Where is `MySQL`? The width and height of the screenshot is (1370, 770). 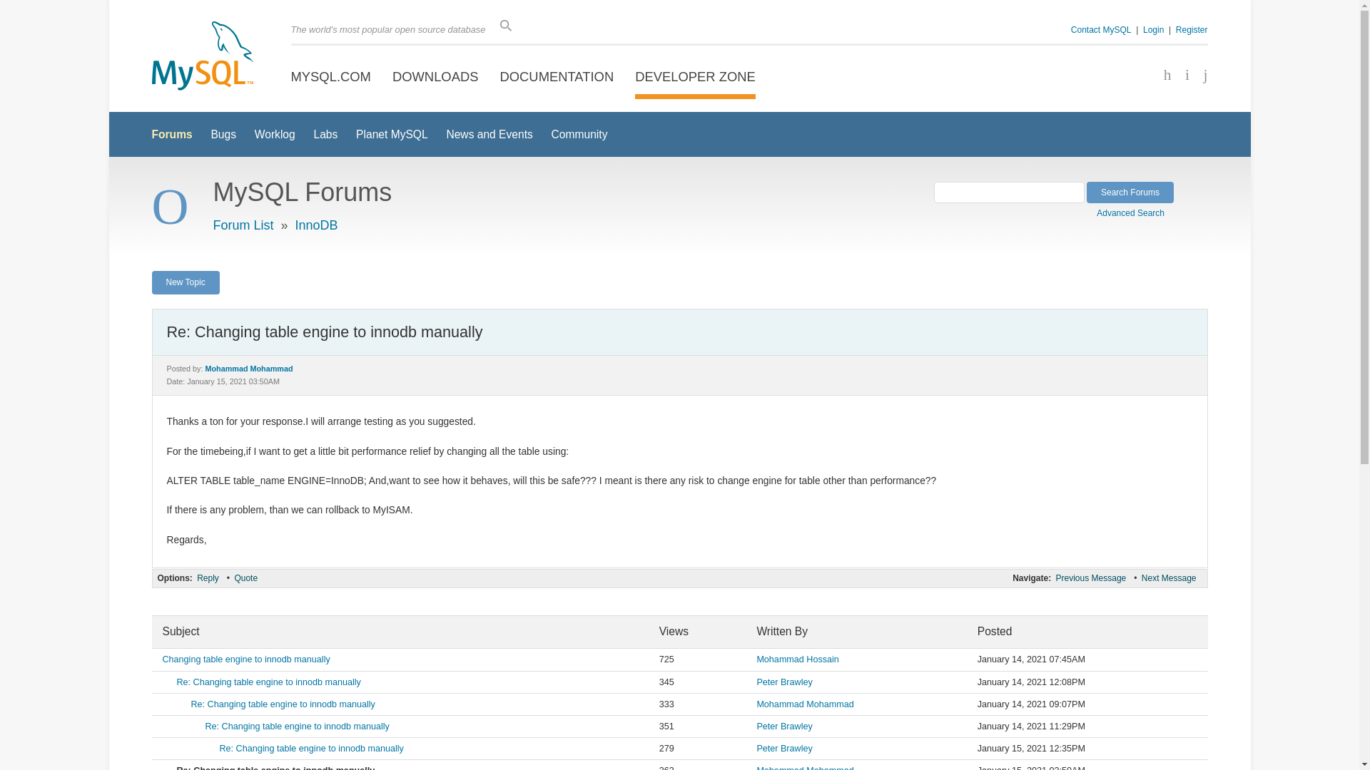
MySQL is located at coordinates (201, 57).